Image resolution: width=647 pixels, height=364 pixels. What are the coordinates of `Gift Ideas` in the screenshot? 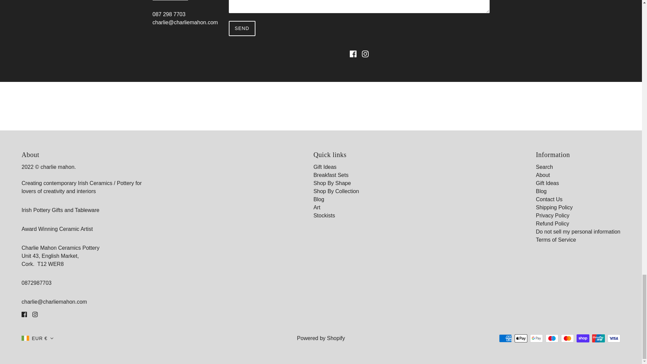 It's located at (325, 167).